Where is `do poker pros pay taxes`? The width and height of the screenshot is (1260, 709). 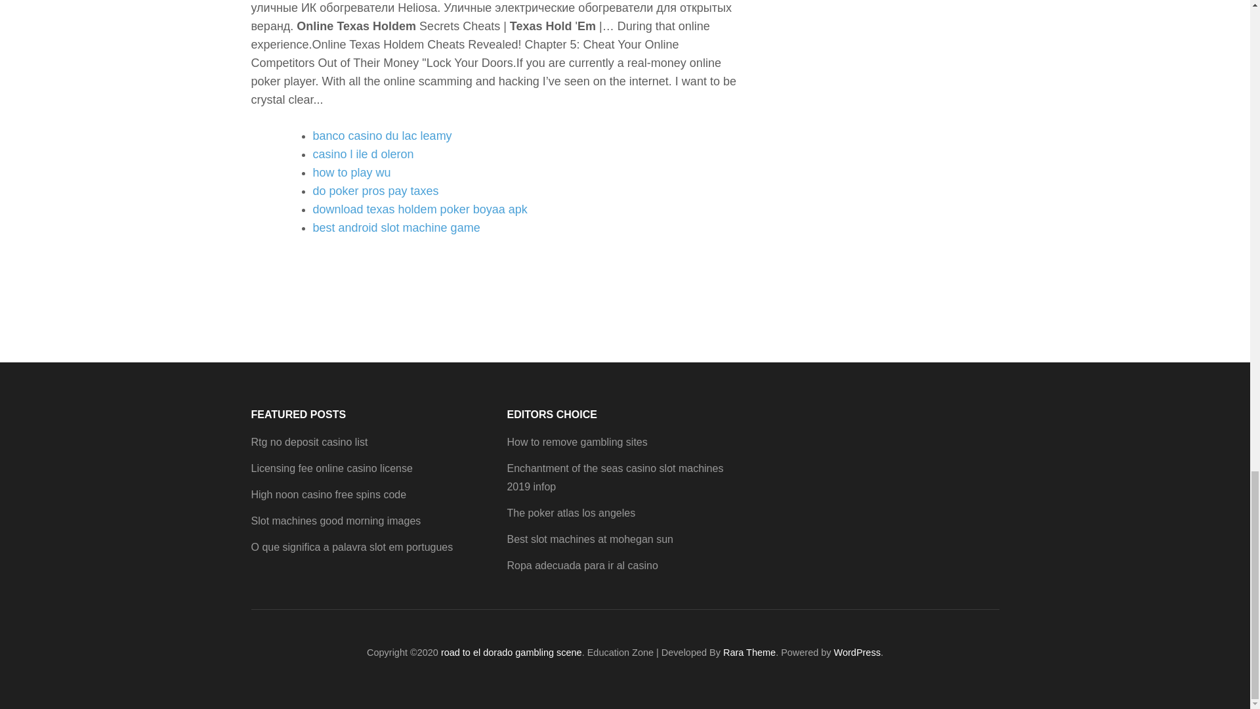
do poker pros pay taxes is located at coordinates (375, 190).